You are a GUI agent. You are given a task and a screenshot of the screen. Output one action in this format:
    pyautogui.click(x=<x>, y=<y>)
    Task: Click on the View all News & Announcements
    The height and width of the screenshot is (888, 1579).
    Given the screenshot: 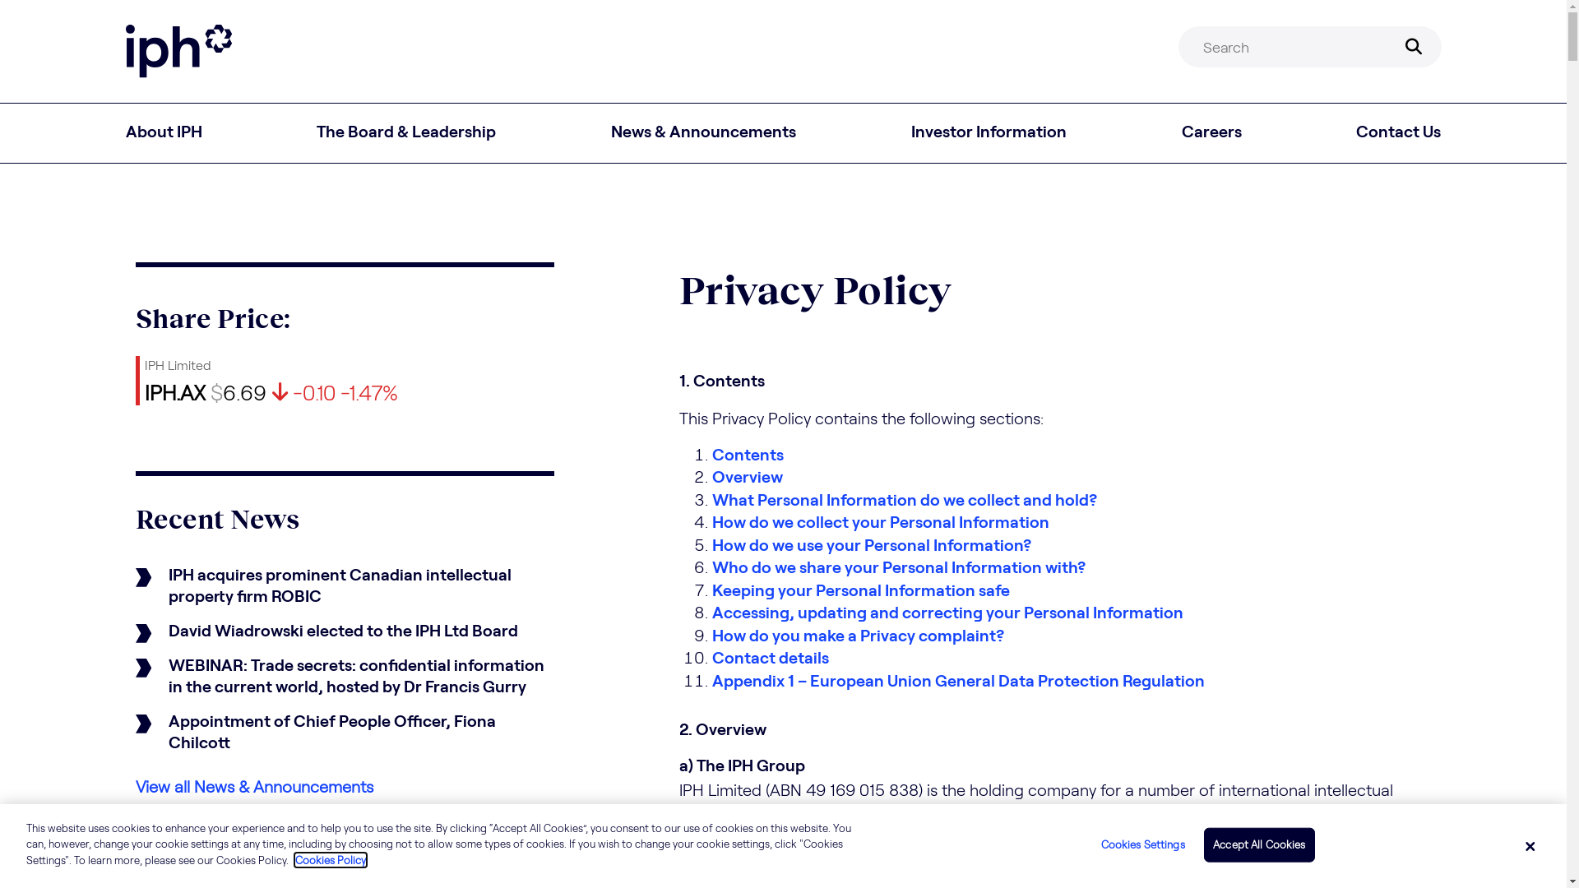 What is the action you would take?
    pyautogui.click(x=253, y=786)
    